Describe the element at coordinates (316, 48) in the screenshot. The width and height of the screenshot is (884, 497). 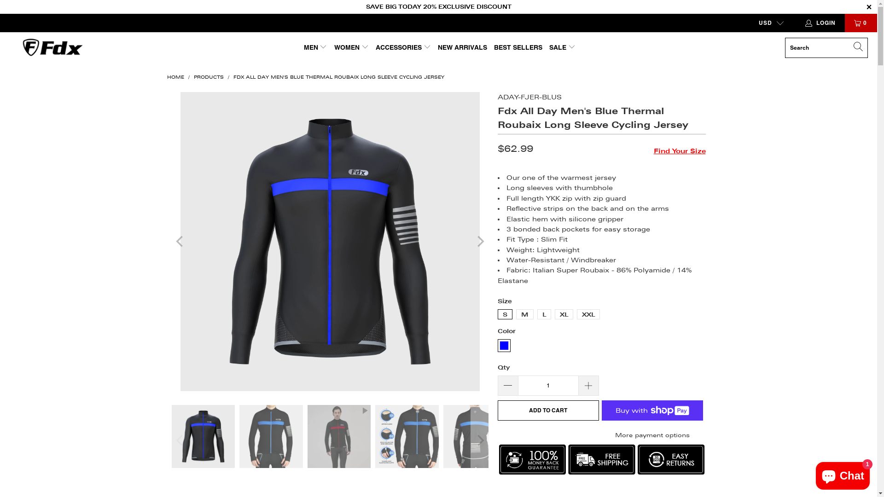
I see `MEN` at that location.